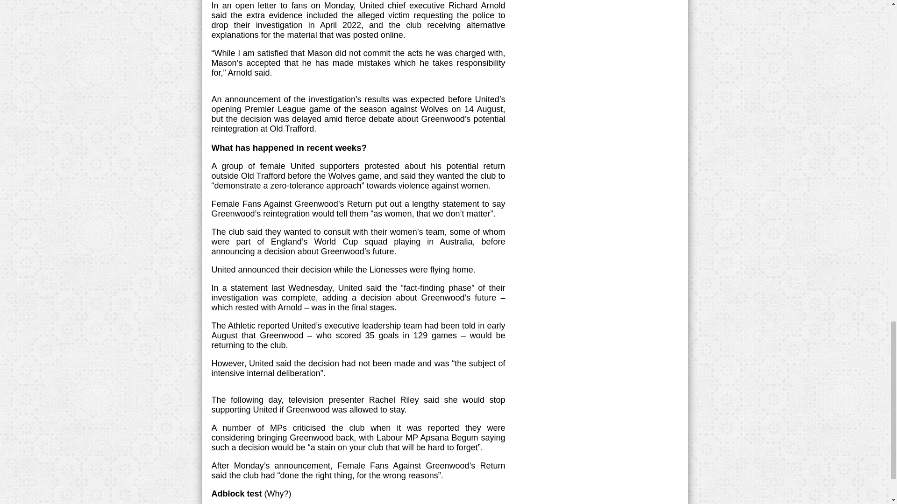 Image resolution: width=897 pixels, height=504 pixels. Describe the element at coordinates (236, 494) in the screenshot. I see `Adblock test` at that location.